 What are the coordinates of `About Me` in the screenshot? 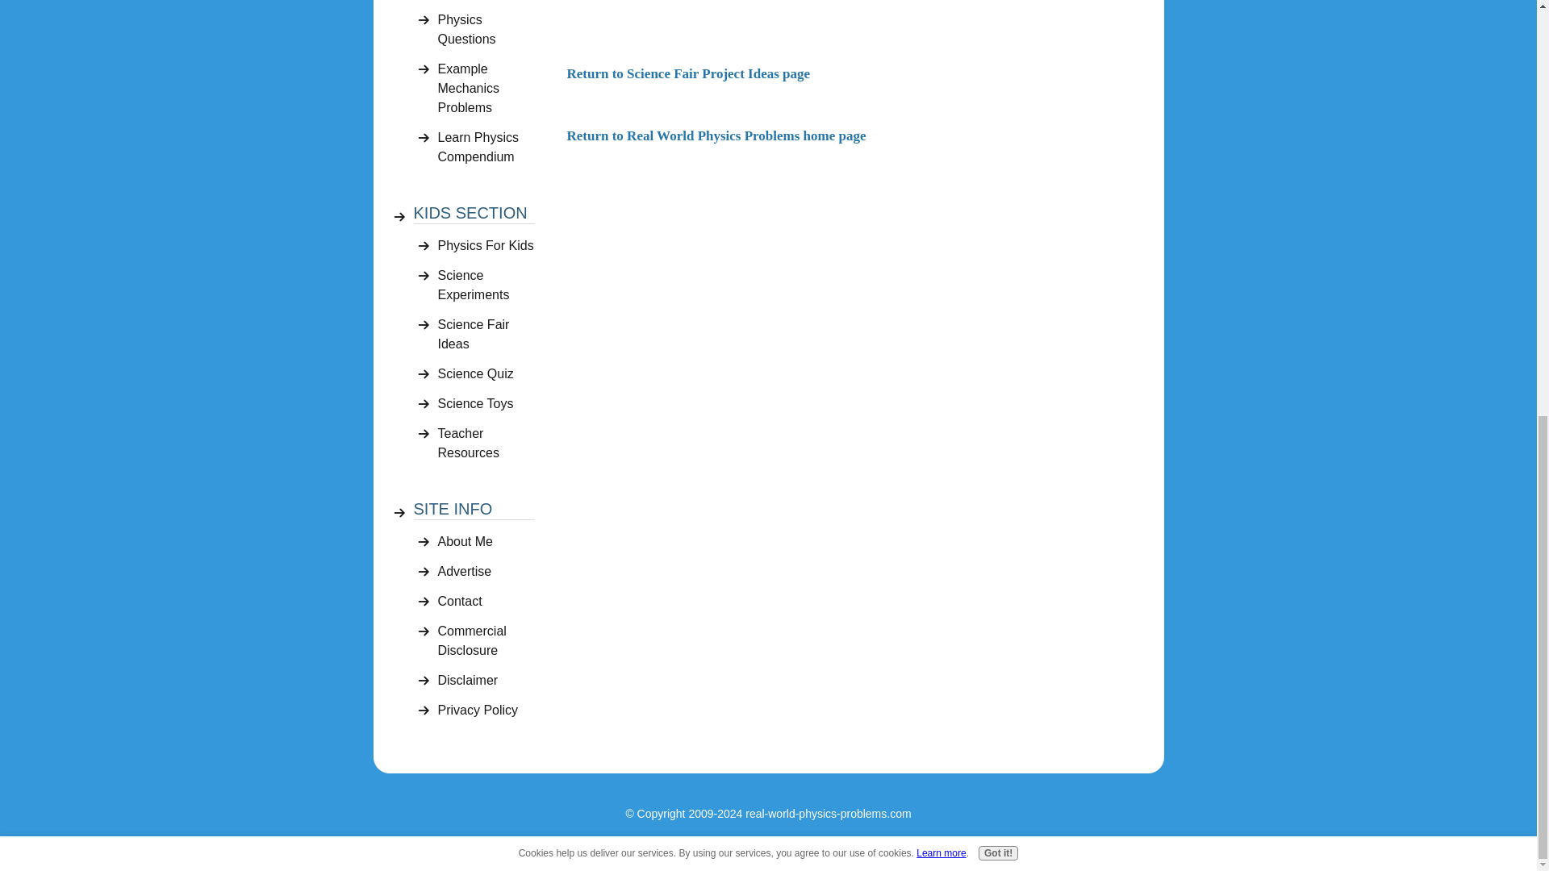 It's located at (486, 542).